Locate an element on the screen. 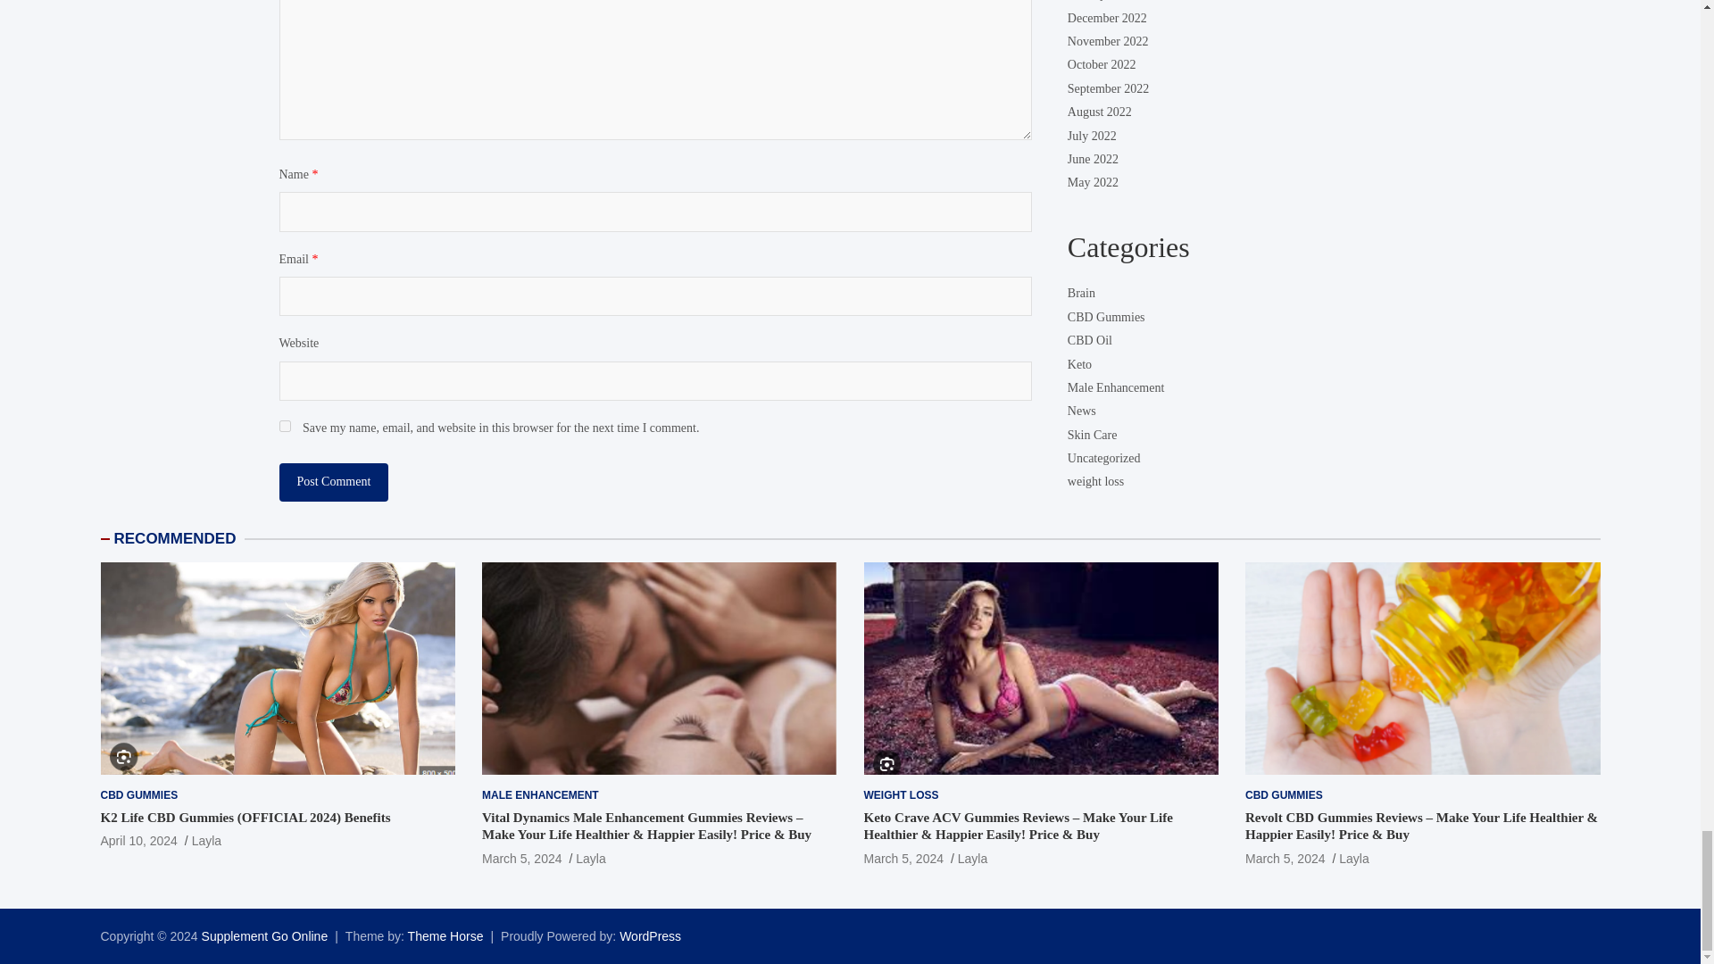  WordPress is located at coordinates (650, 936).